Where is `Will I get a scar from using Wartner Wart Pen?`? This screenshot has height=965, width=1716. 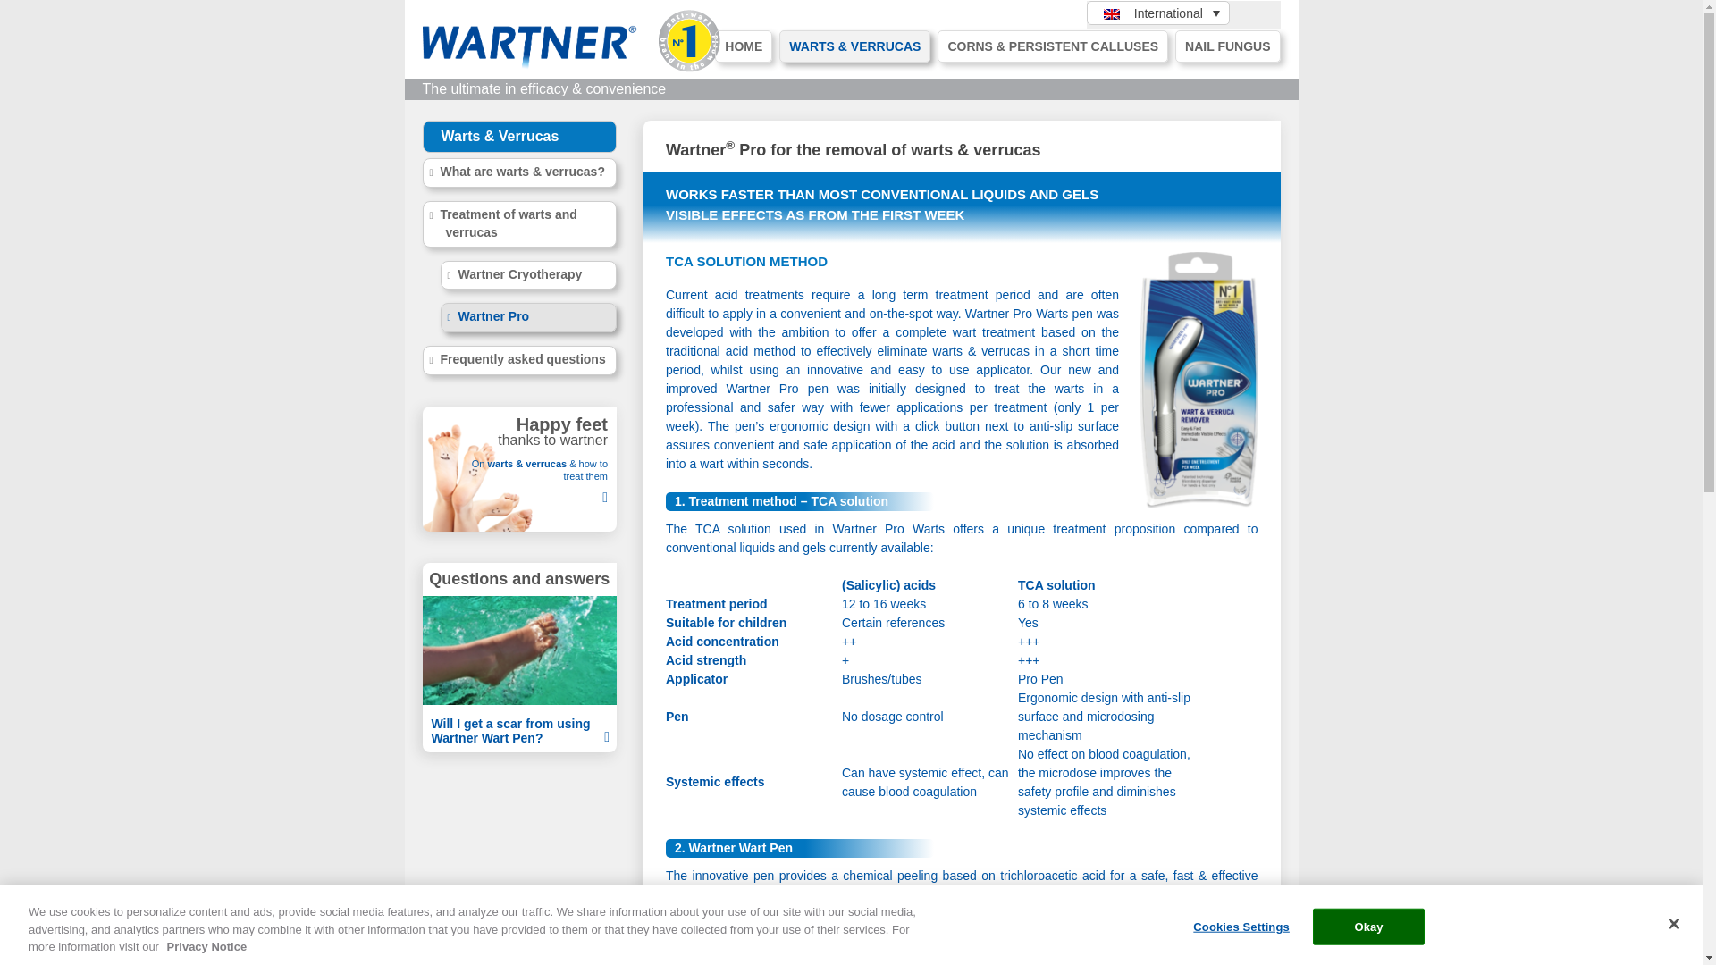 Will I get a scar from using Wartner Wart Pen? is located at coordinates (518, 731).